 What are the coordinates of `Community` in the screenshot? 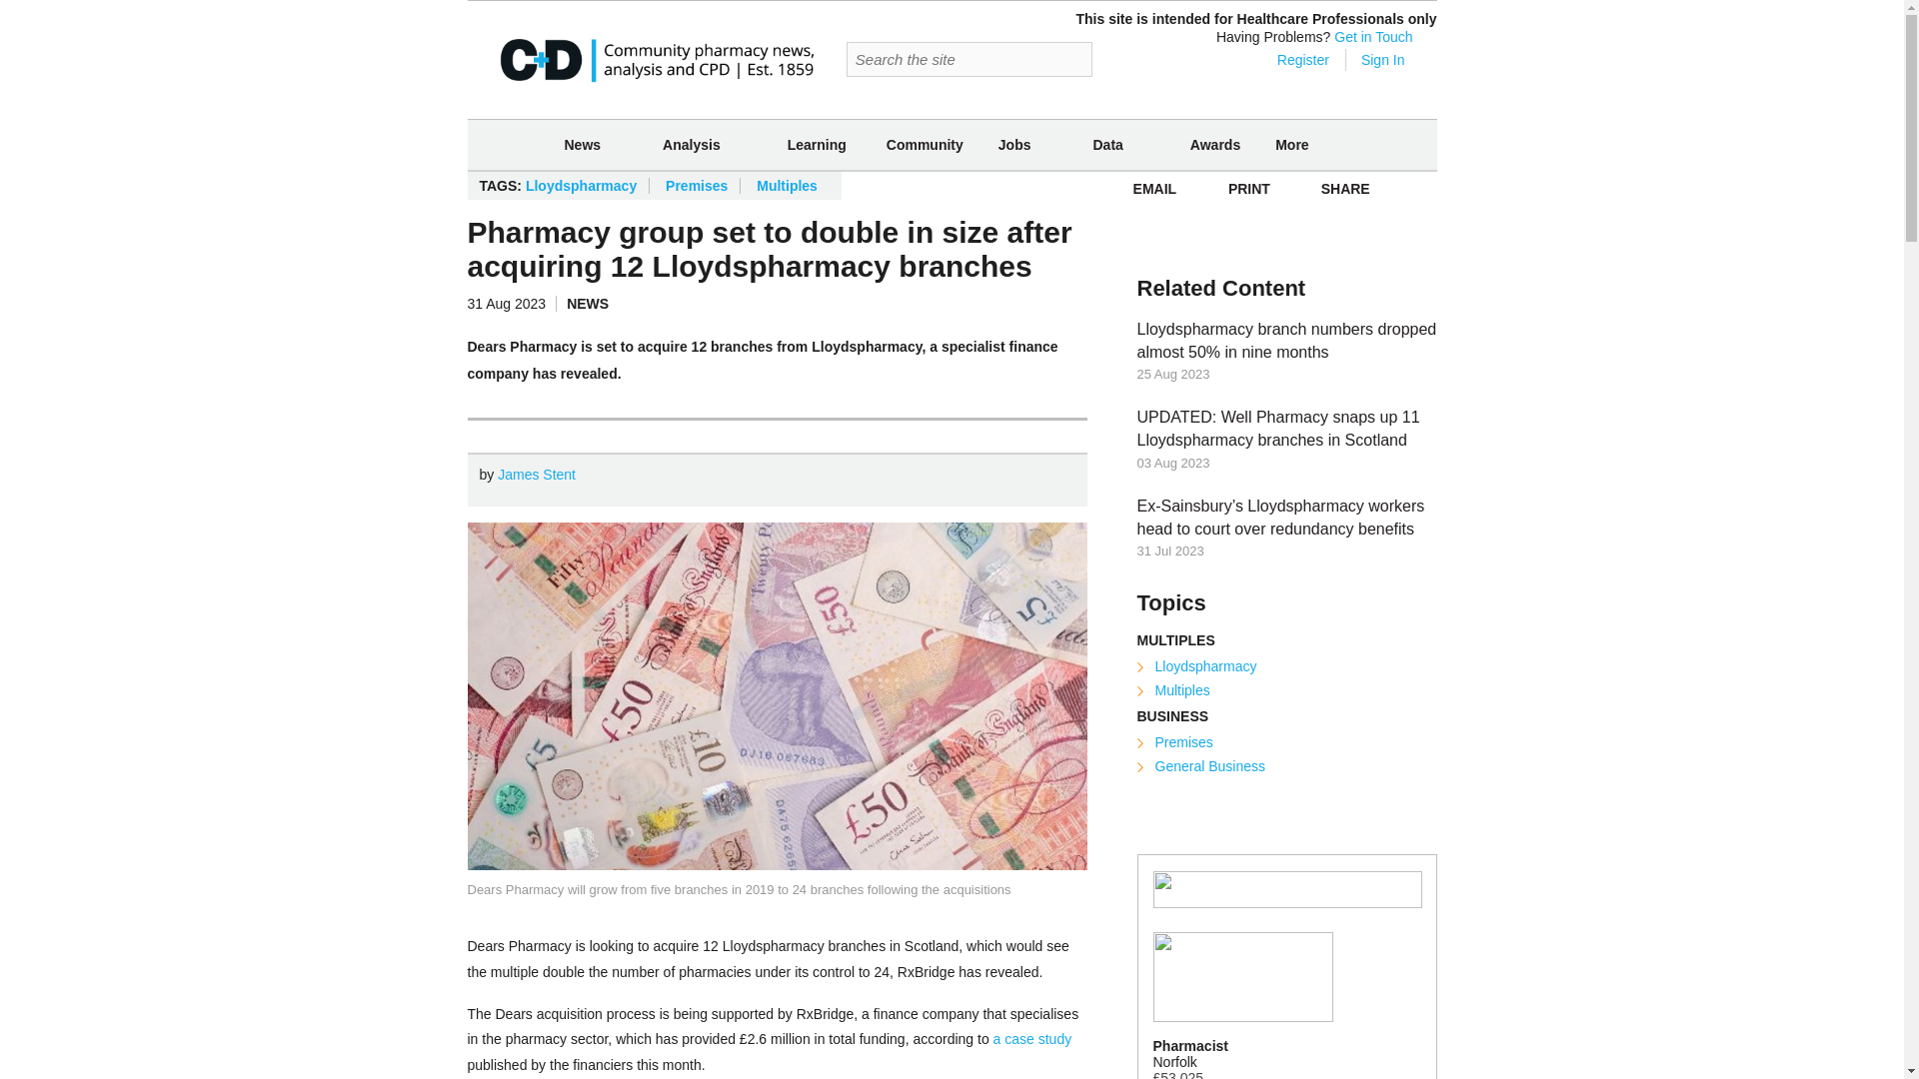 It's located at (925, 144).